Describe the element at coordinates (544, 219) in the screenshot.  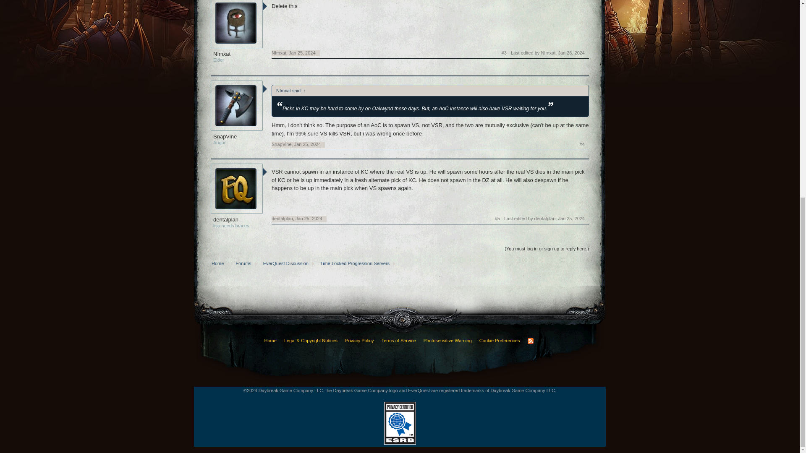
I see `Last edited by dentalplan, Jan 25, 2024` at that location.